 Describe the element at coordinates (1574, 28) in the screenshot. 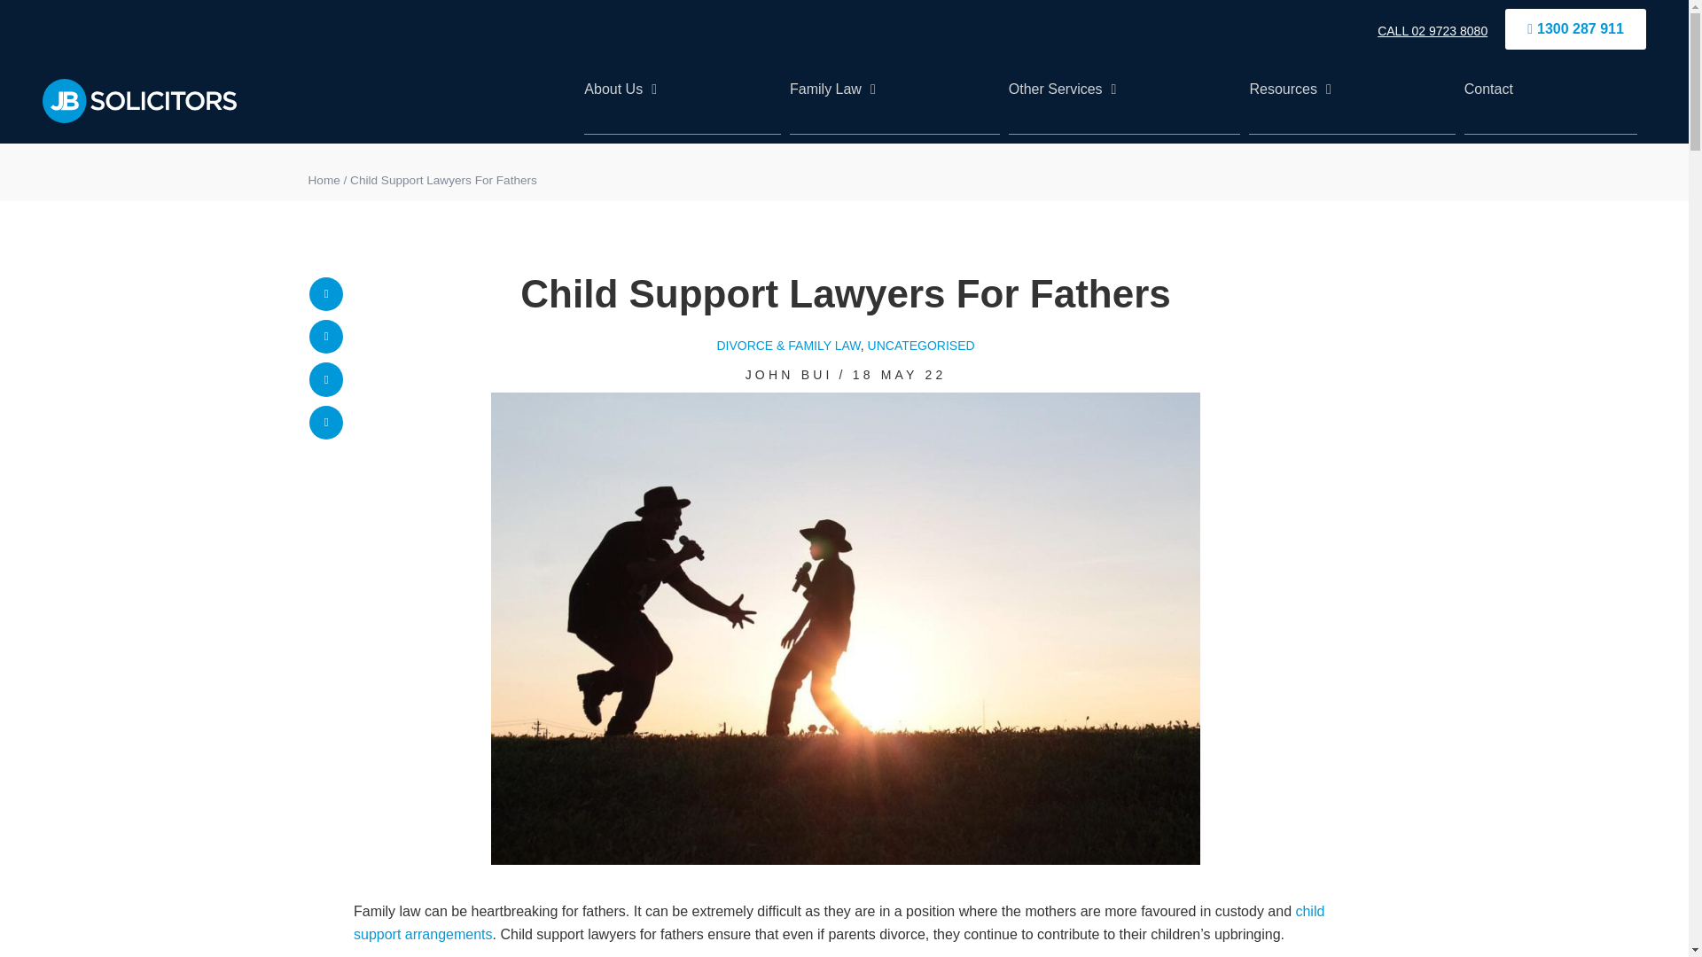

I see `1300 287 911` at that location.